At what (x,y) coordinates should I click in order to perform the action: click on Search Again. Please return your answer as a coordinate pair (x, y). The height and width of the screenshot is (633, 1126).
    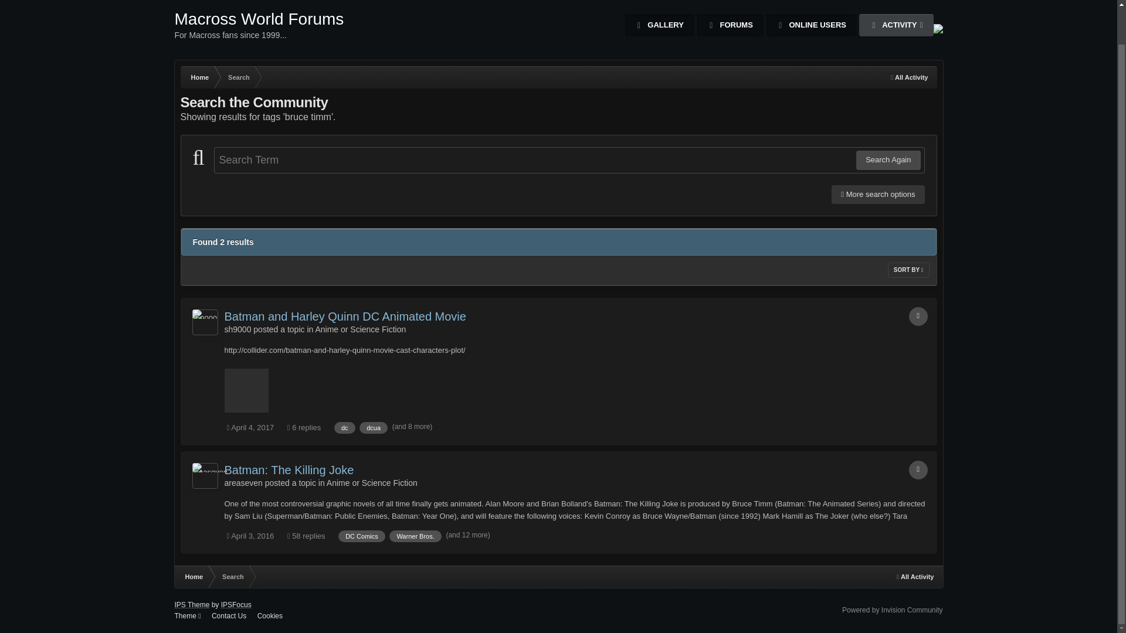
    Looking at the image, I should click on (888, 160).